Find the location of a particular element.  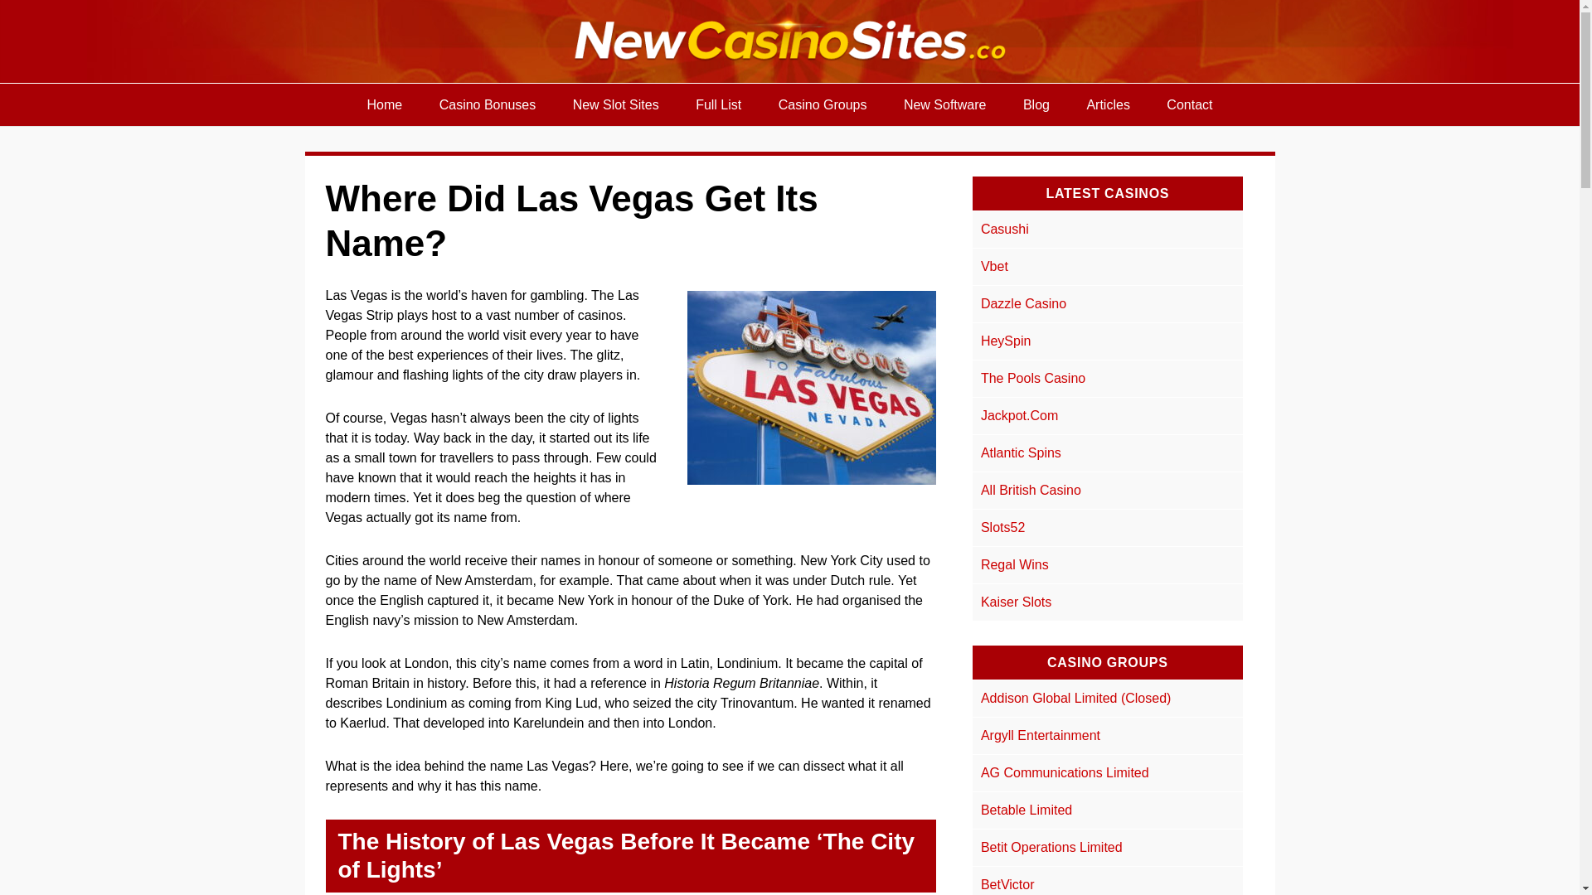

Vbet is located at coordinates (993, 267).